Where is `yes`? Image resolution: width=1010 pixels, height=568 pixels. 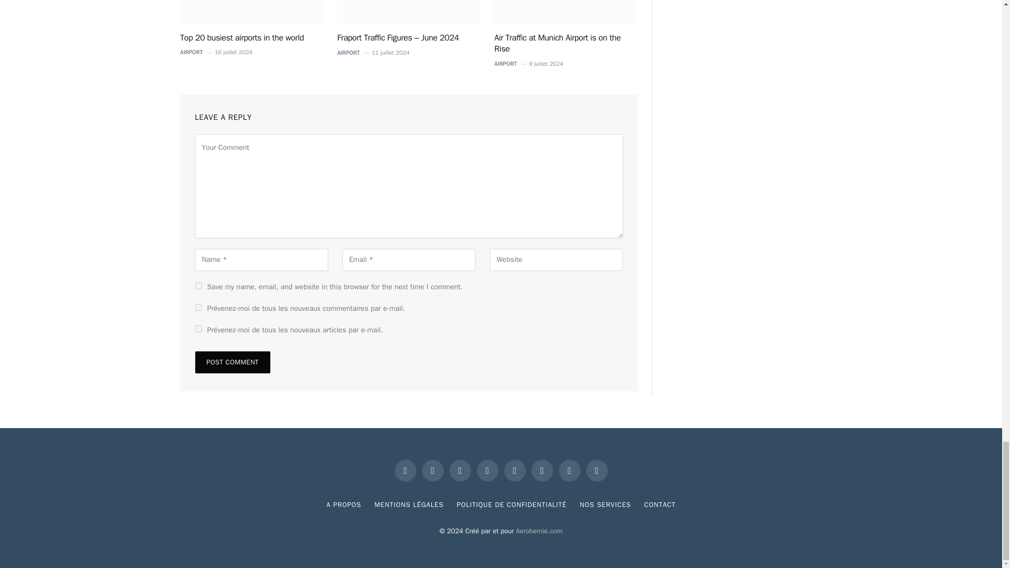
yes is located at coordinates (198, 285).